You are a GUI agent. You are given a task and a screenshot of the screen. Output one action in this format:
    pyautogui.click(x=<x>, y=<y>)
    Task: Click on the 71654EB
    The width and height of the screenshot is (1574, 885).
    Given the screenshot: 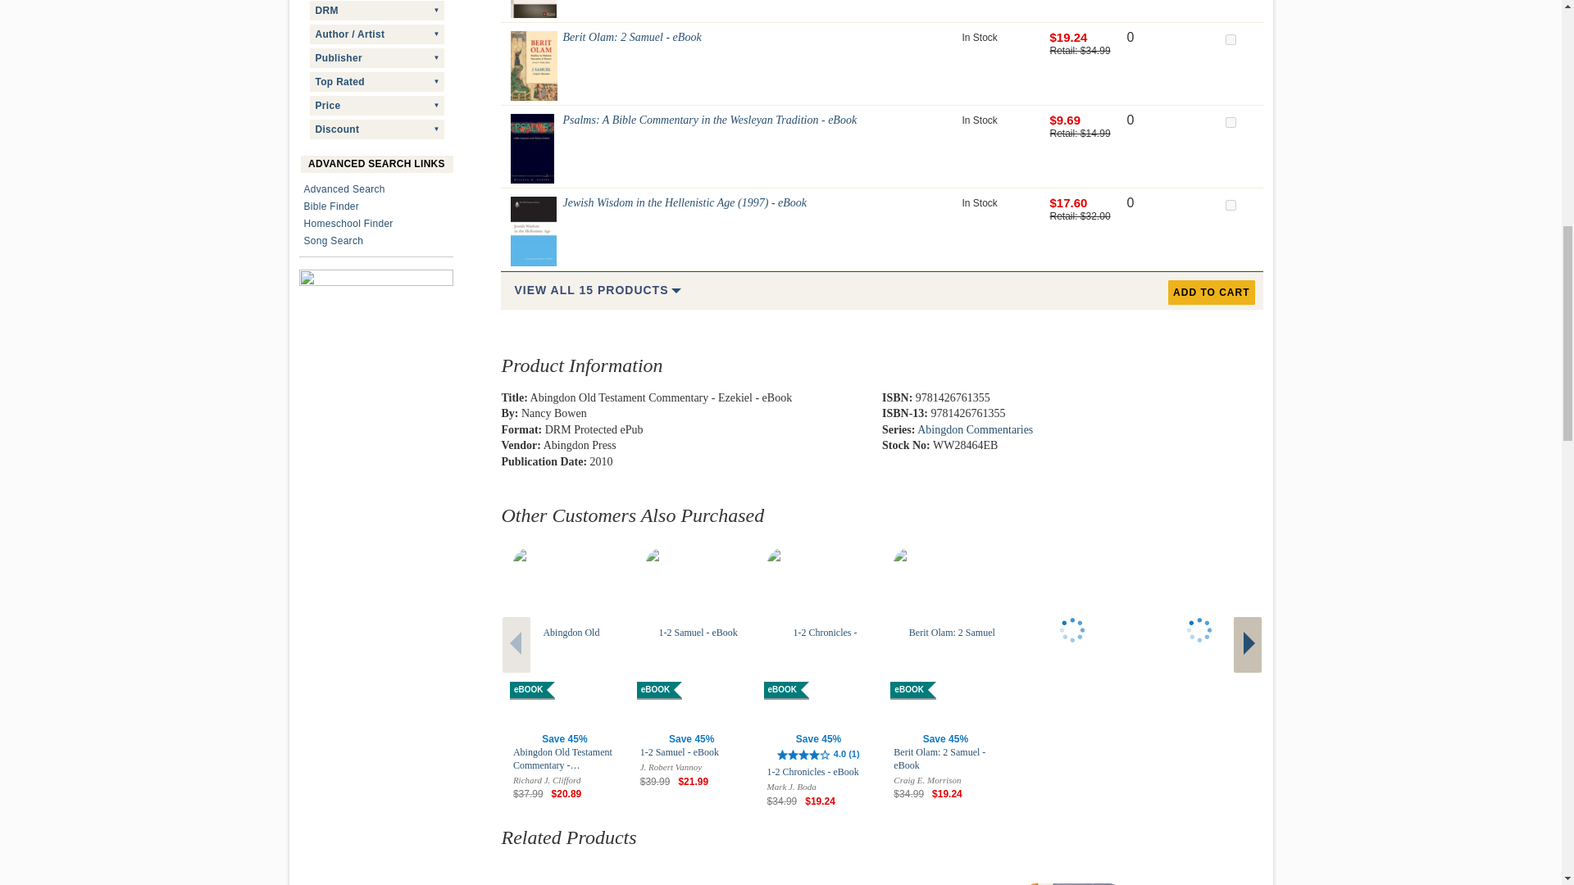 What is the action you would take?
    pyautogui.click(x=1230, y=205)
    